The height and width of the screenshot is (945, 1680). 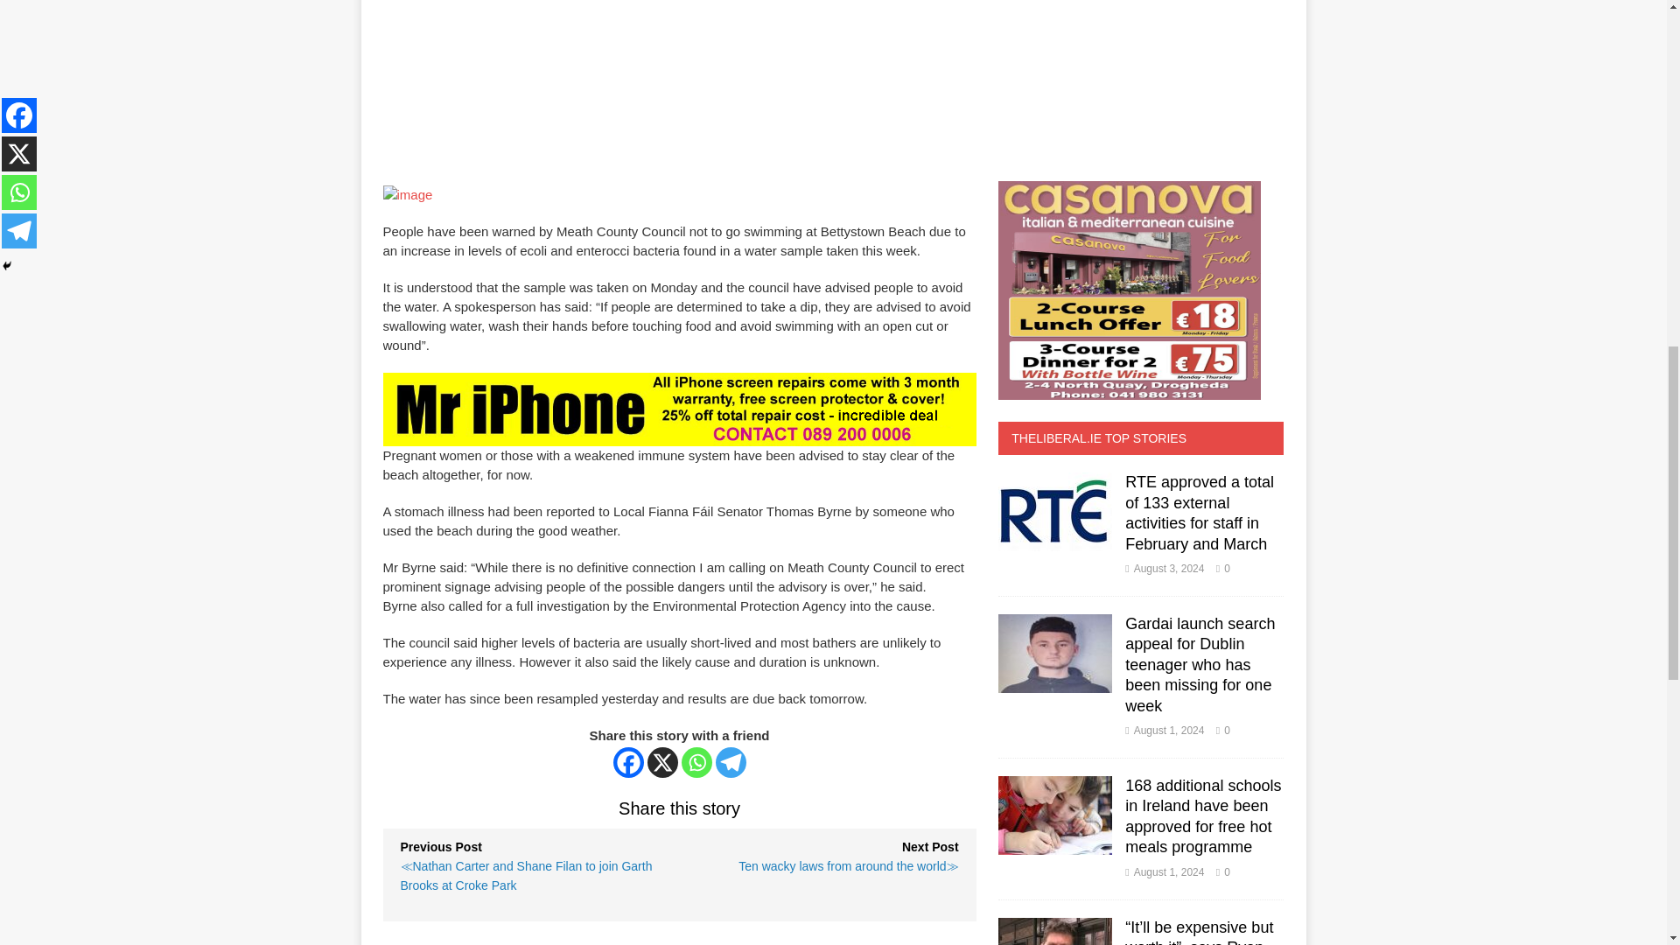 I want to click on Telegram, so click(x=730, y=762).